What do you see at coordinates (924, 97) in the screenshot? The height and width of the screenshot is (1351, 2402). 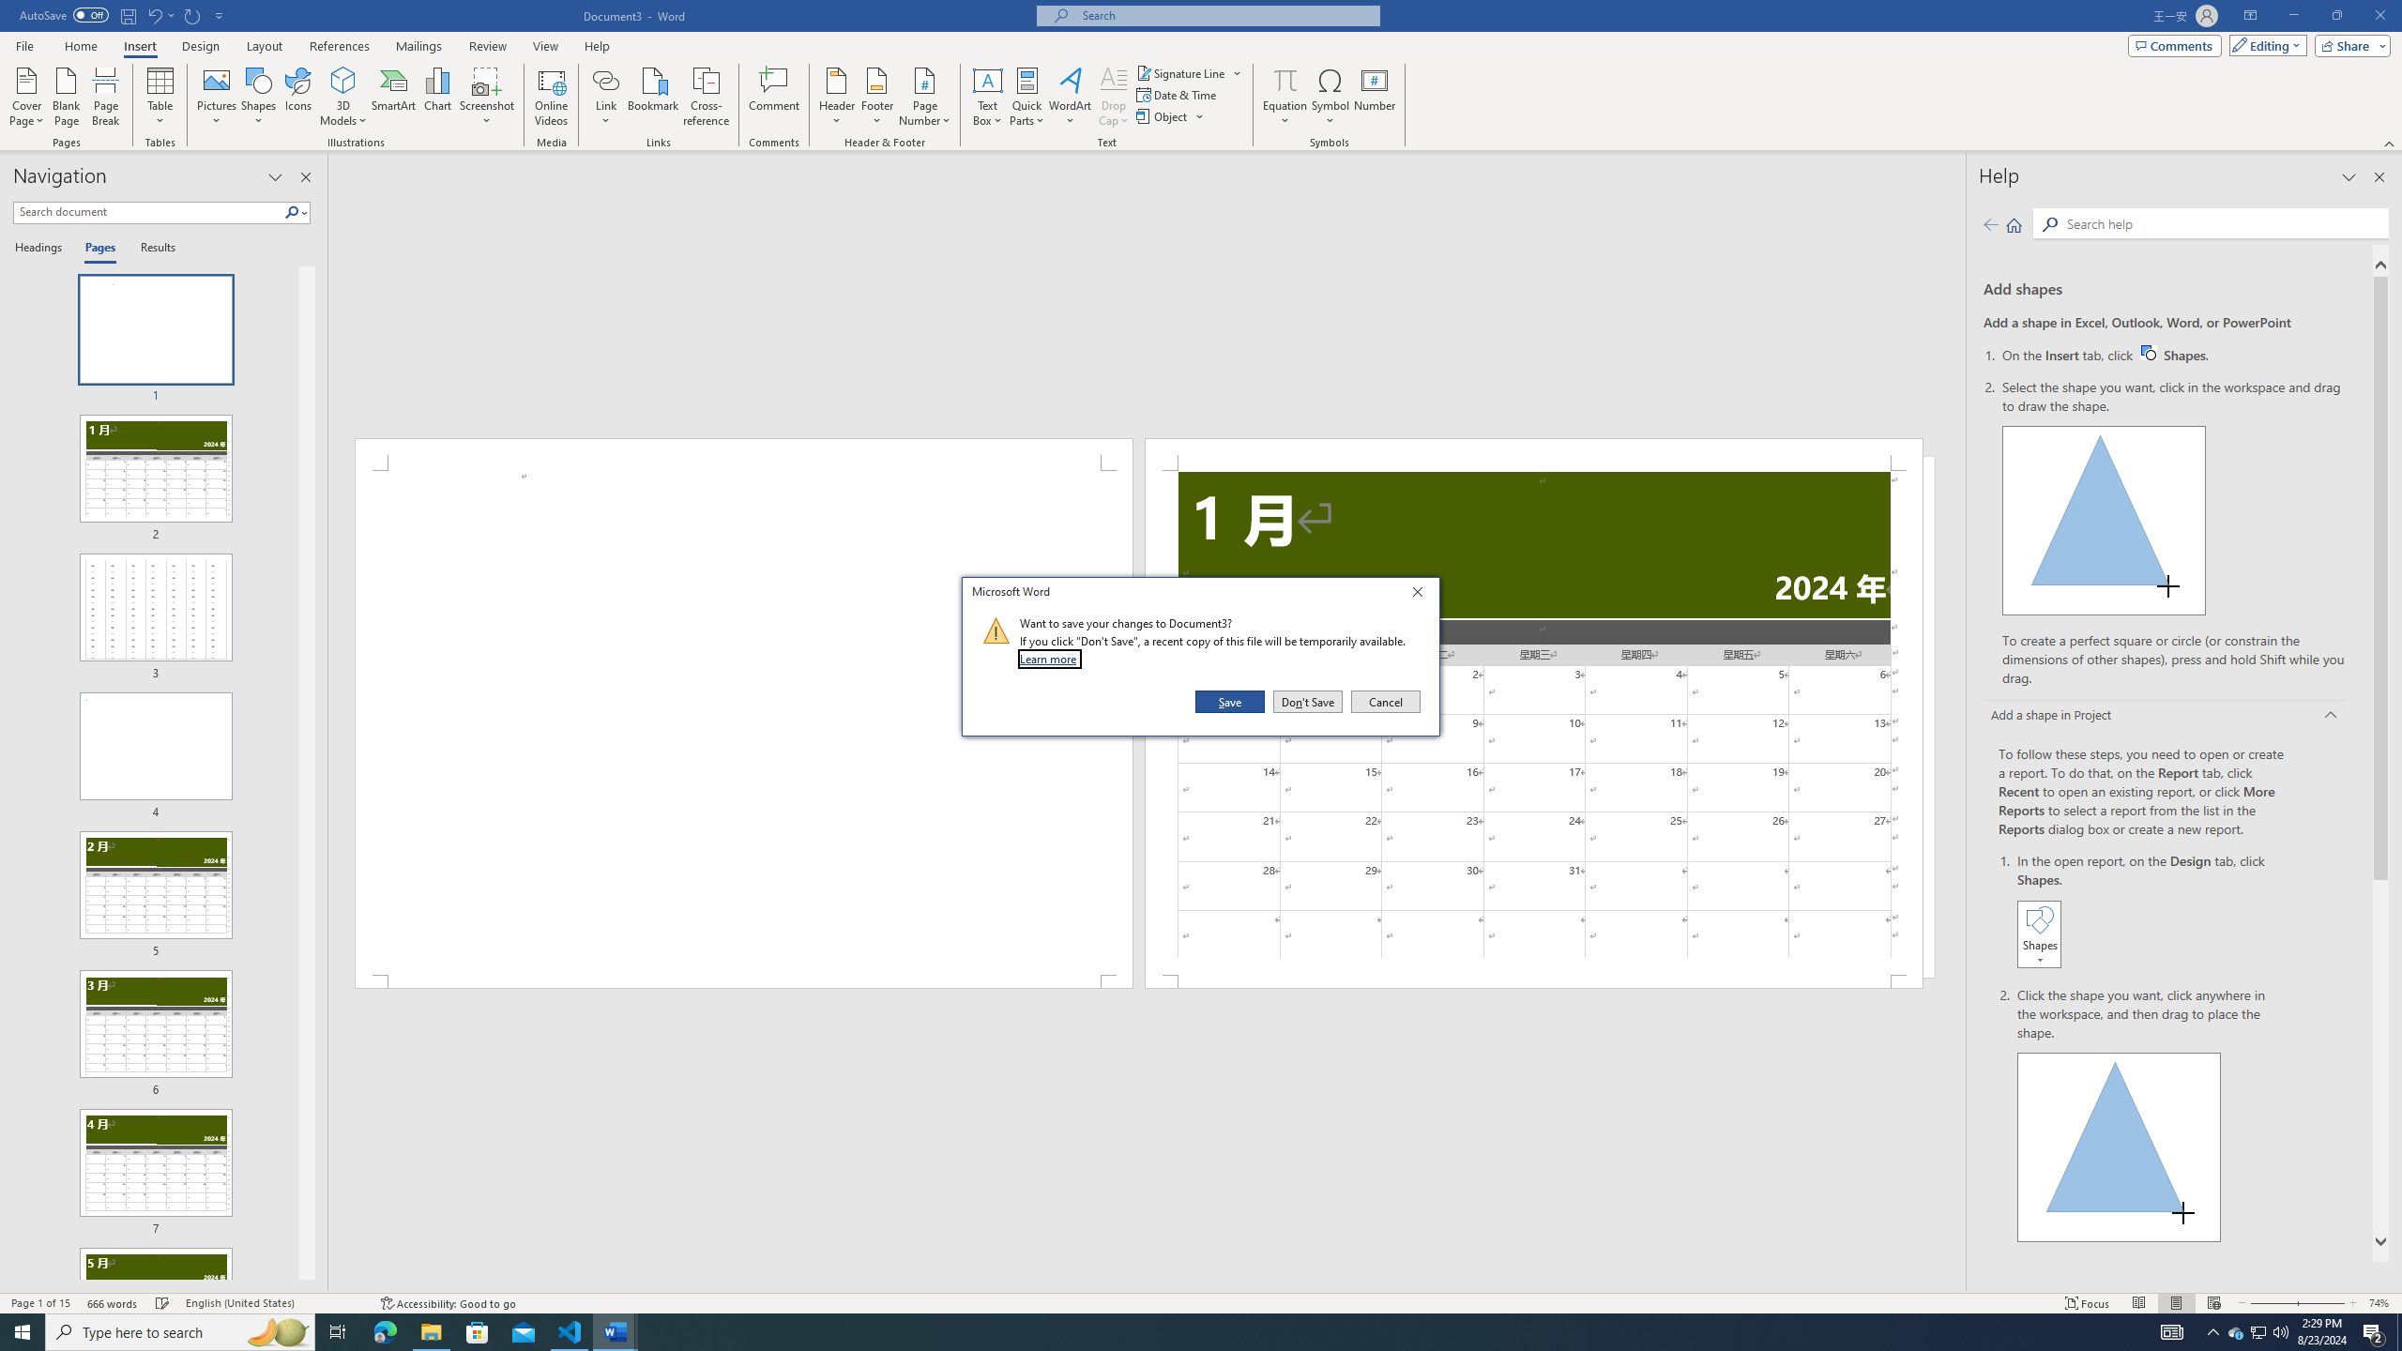 I see `Page Number` at bounding box center [924, 97].